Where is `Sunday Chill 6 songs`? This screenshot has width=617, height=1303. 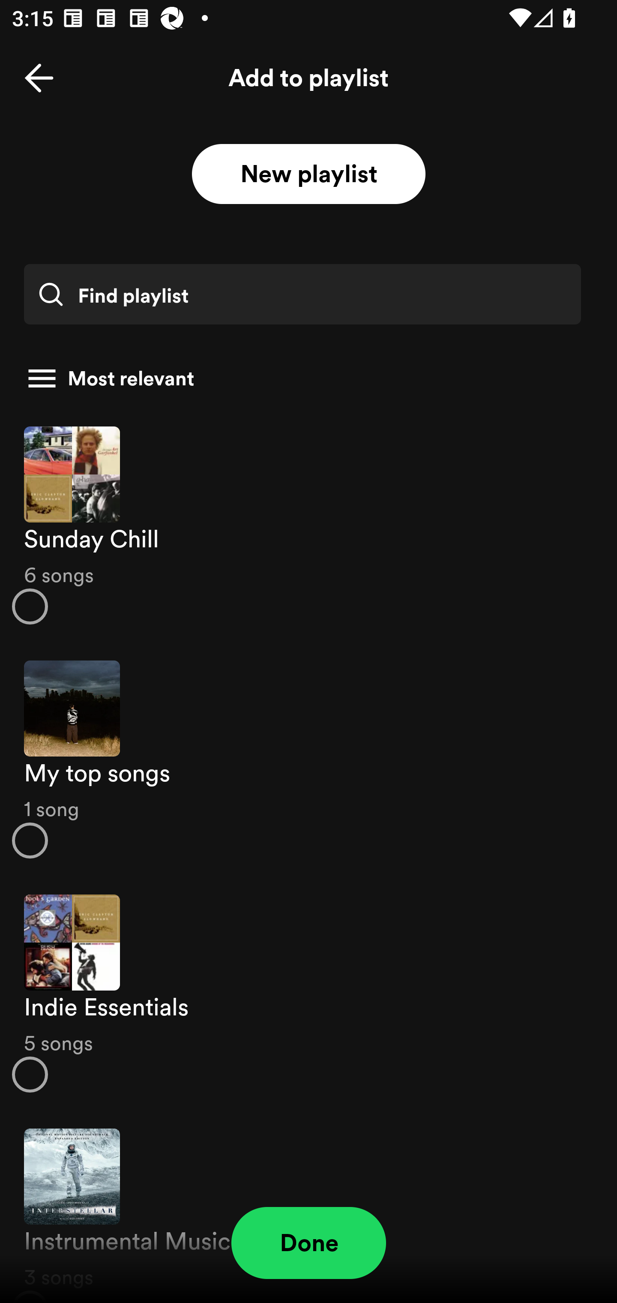 Sunday Chill 6 songs is located at coordinates (308, 525).